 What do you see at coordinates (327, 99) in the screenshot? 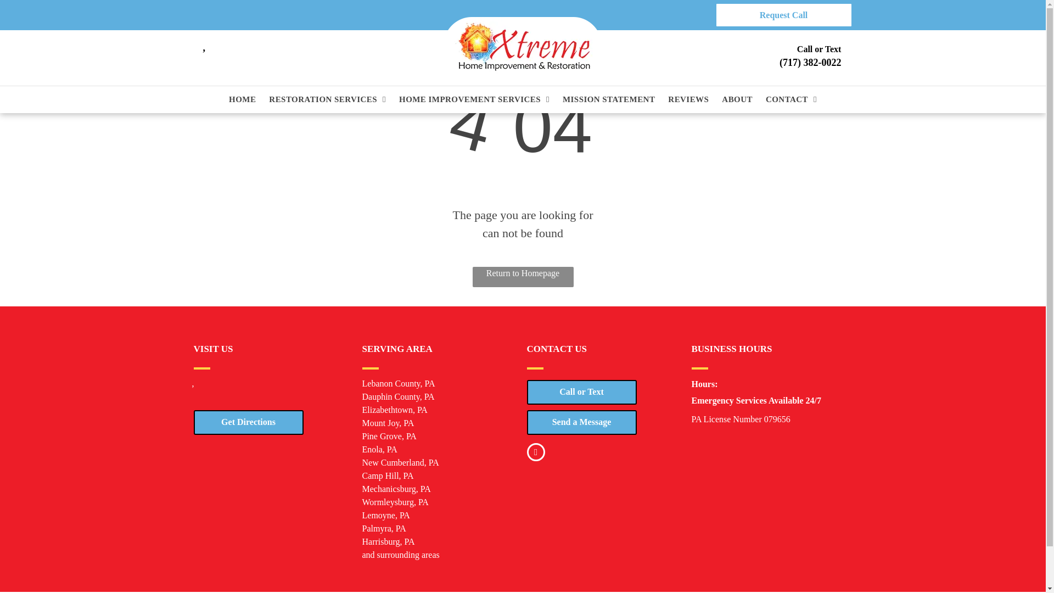
I see `RESTORATION SERVICES` at bounding box center [327, 99].